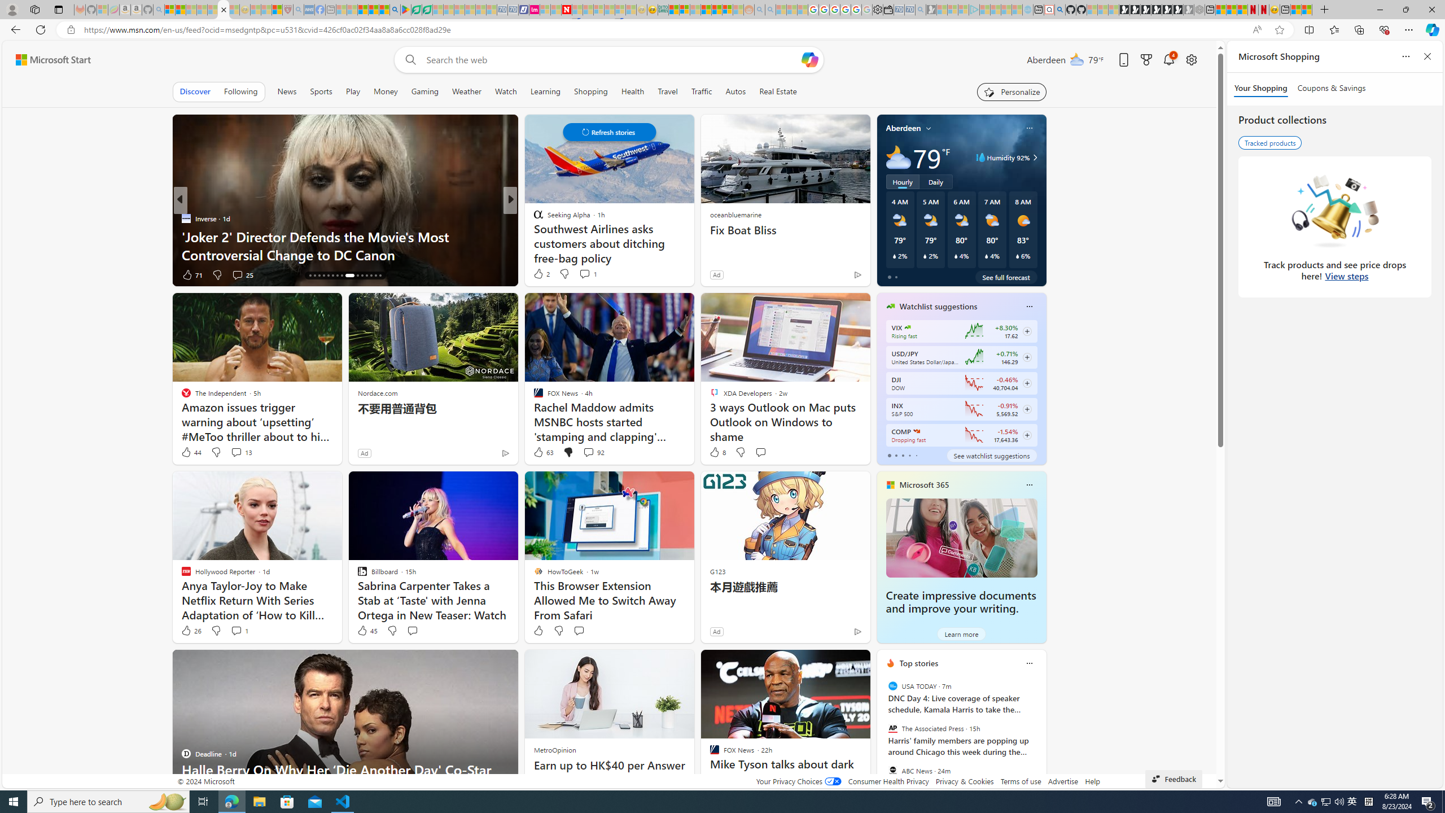 The height and width of the screenshot is (813, 1445). What do you see at coordinates (1006, 277) in the screenshot?
I see `See full forecast` at bounding box center [1006, 277].